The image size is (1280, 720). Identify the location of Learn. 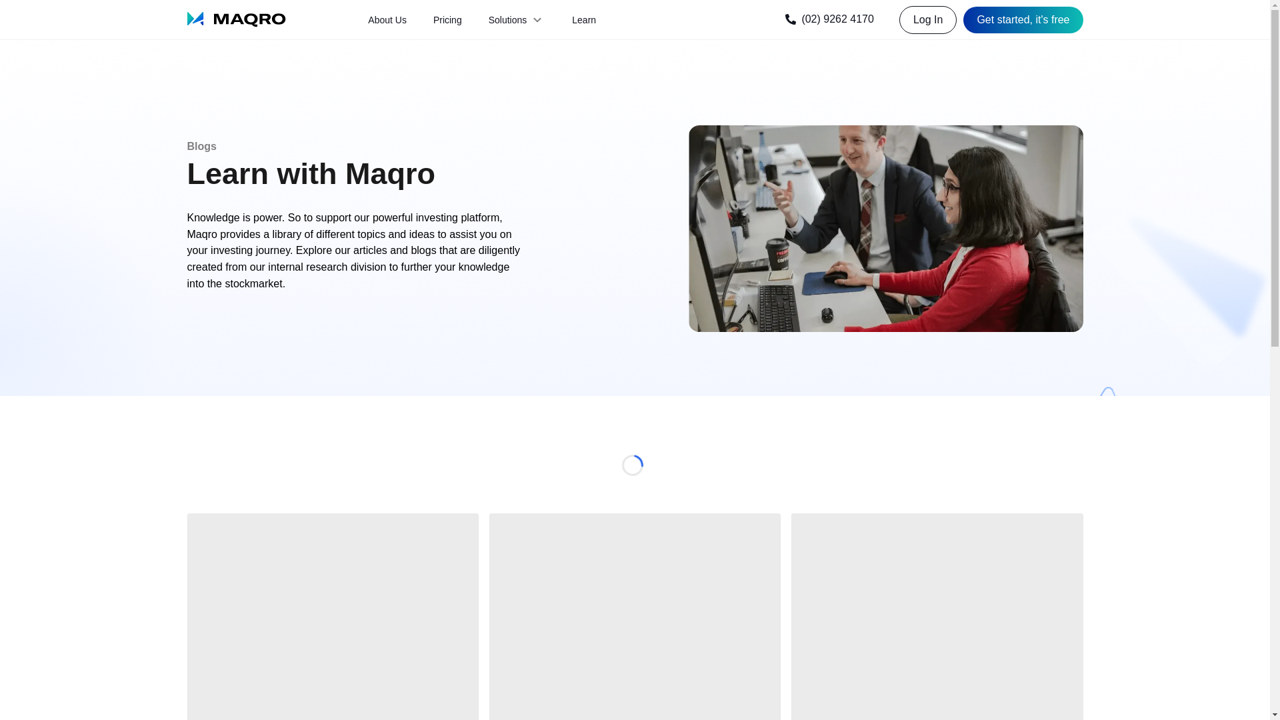
(584, 20).